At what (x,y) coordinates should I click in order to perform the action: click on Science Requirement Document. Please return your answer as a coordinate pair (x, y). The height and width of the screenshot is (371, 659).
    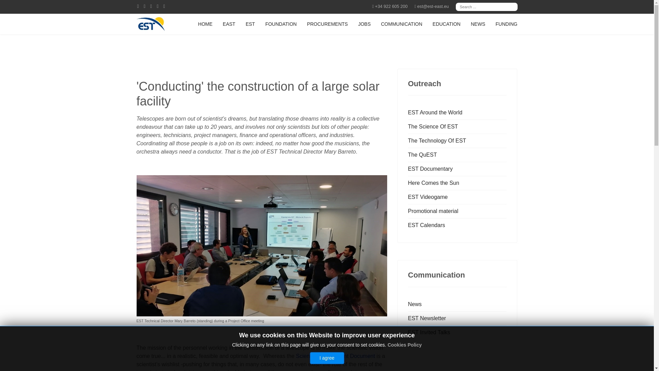
    Looking at the image, I should click on (335, 356).